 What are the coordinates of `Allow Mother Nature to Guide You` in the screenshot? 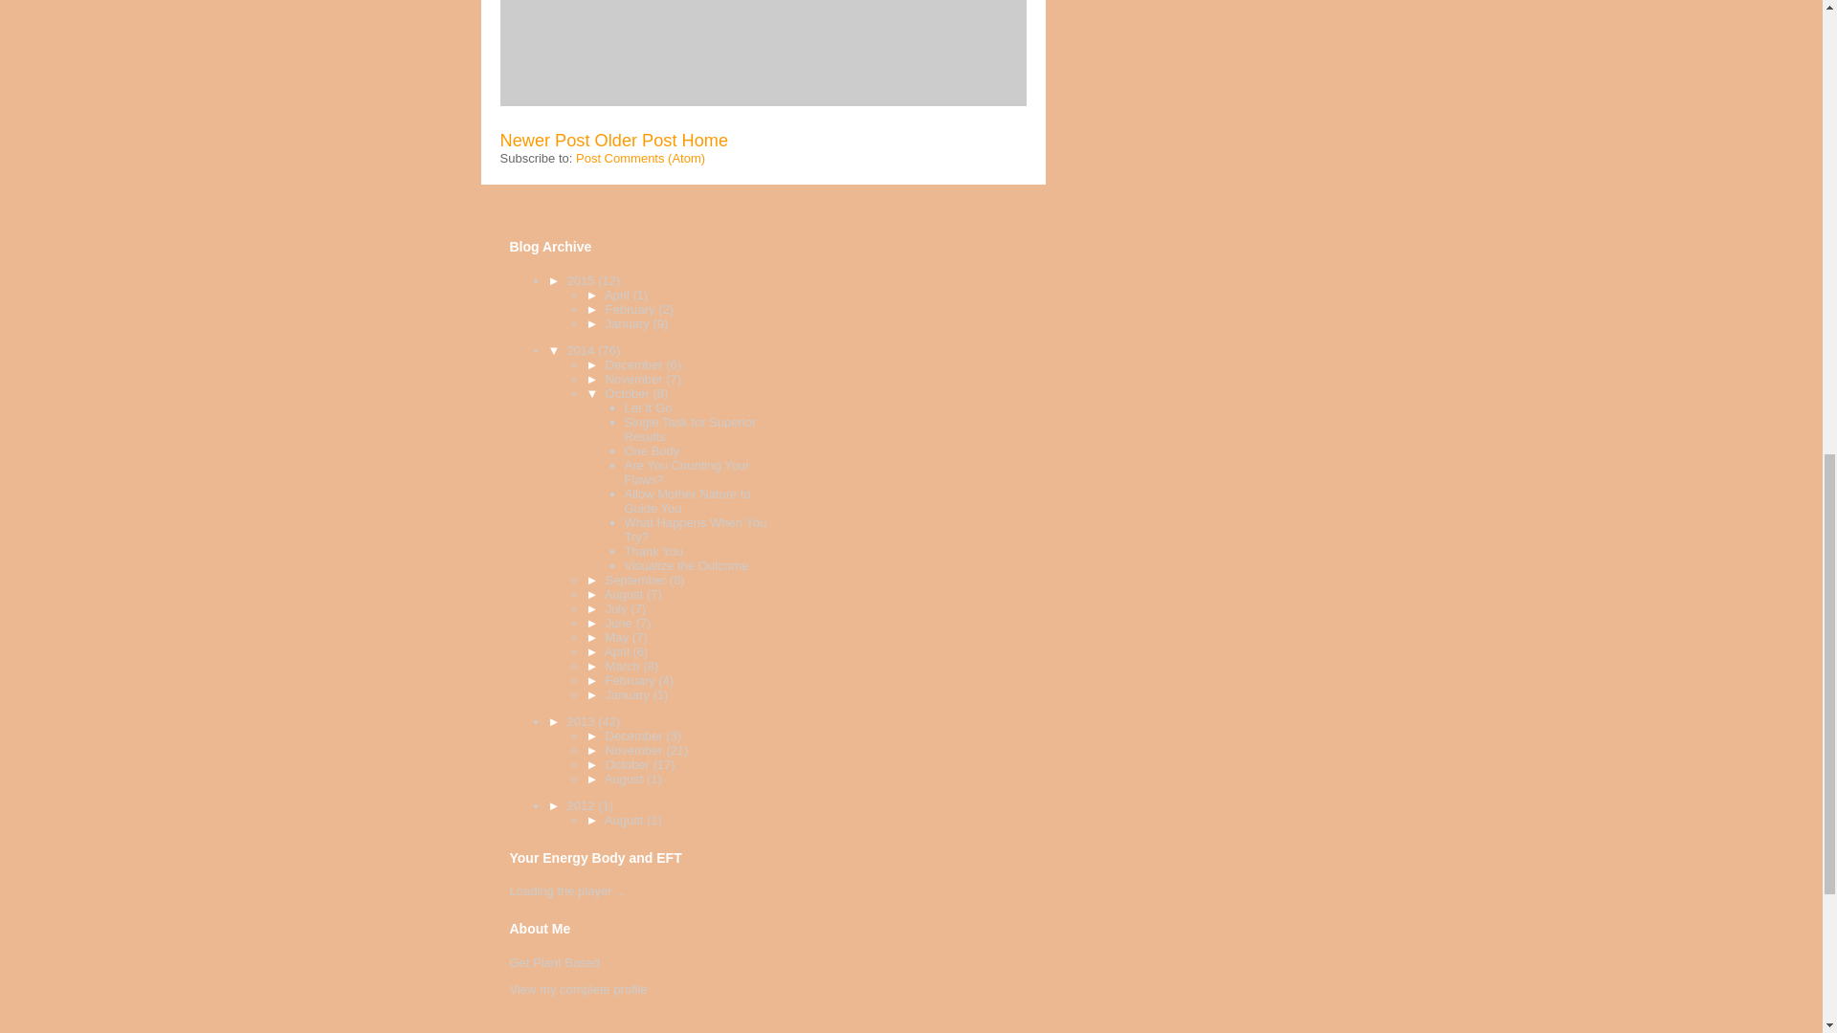 It's located at (687, 500).